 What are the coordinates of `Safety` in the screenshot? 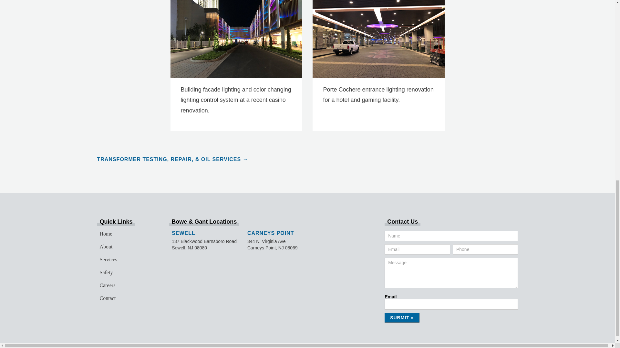 It's located at (128, 273).